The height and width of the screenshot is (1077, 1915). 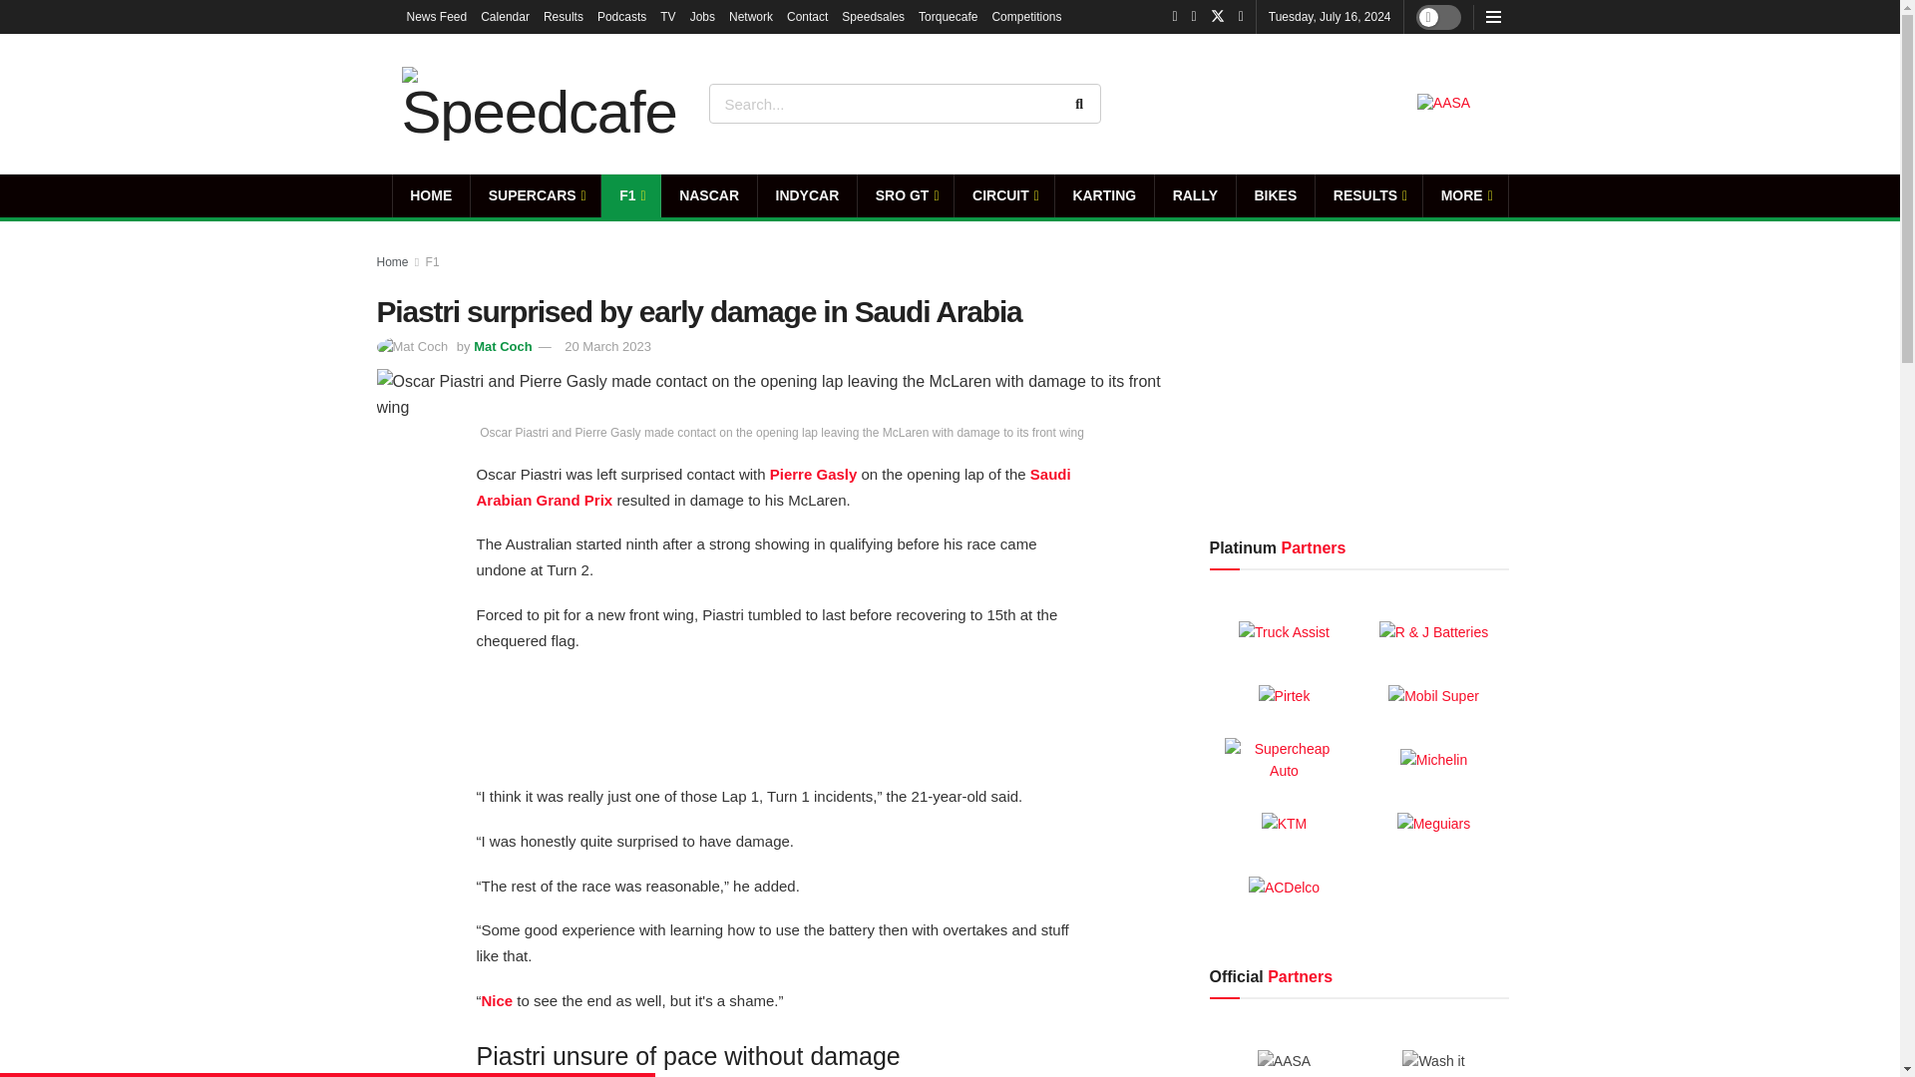 What do you see at coordinates (807, 16) in the screenshot?
I see `Contact` at bounding box center [807, 16].